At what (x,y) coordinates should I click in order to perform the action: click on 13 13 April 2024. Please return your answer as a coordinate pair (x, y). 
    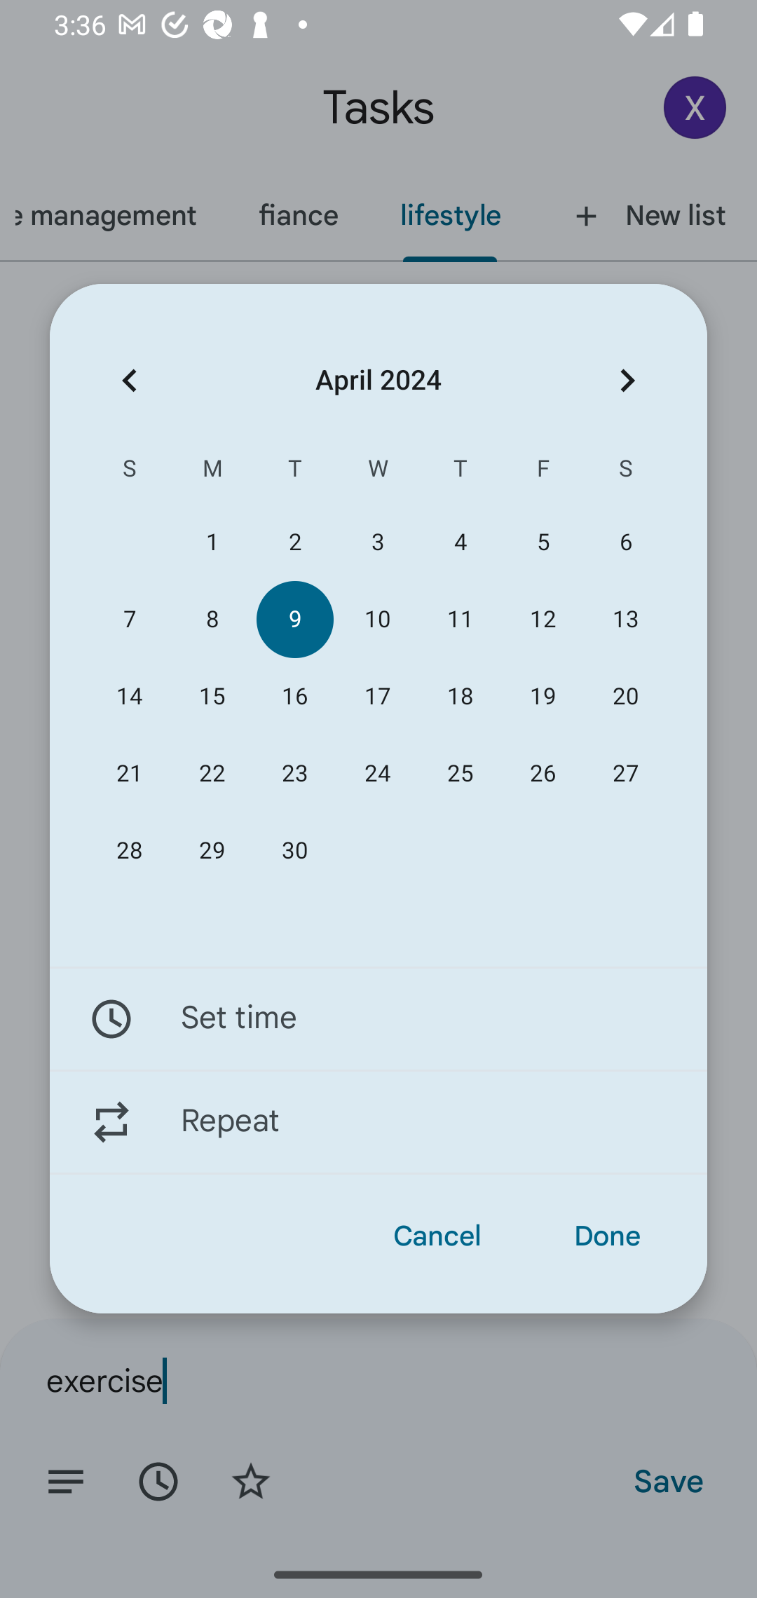
    Looking at the image, I should click on (625, 620).